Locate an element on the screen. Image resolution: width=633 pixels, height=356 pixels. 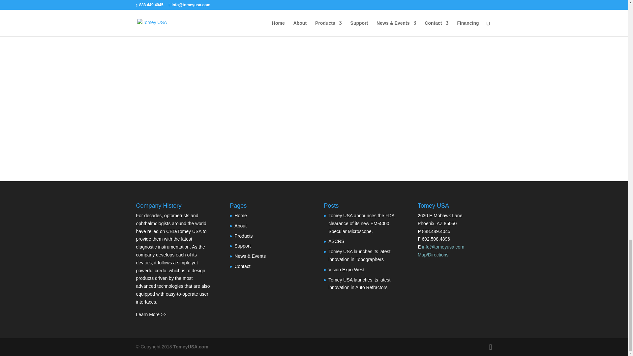
Request A Quote is located at coordinates (314, 135).